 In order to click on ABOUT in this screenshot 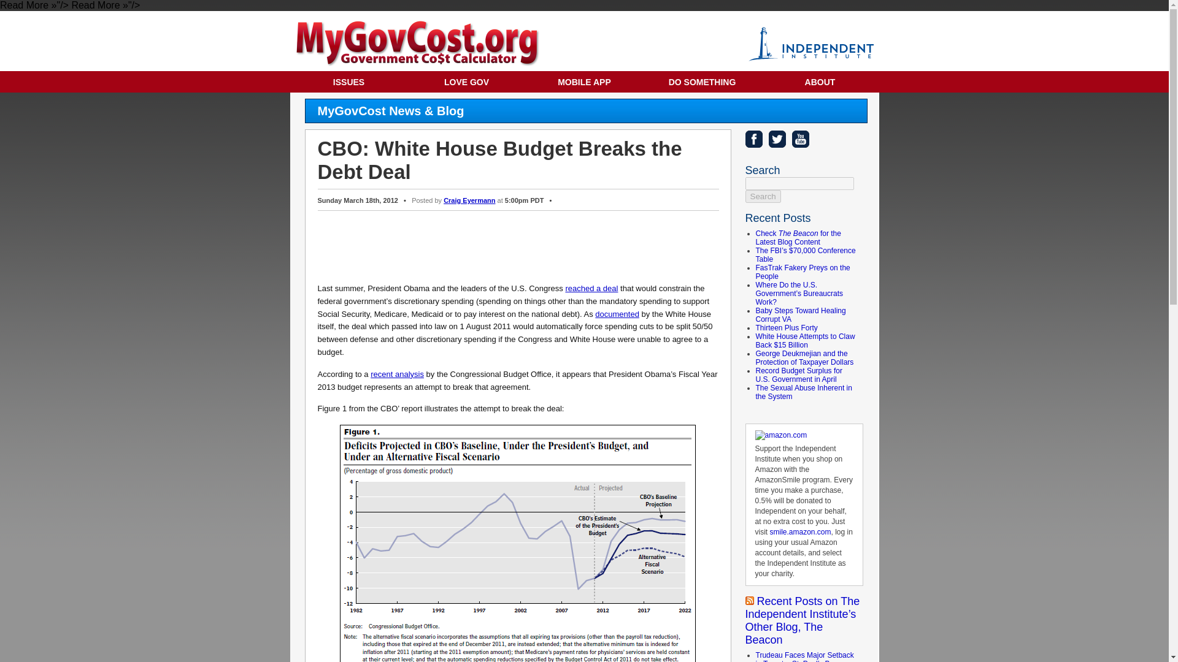, I will do `click(820, 82)`.